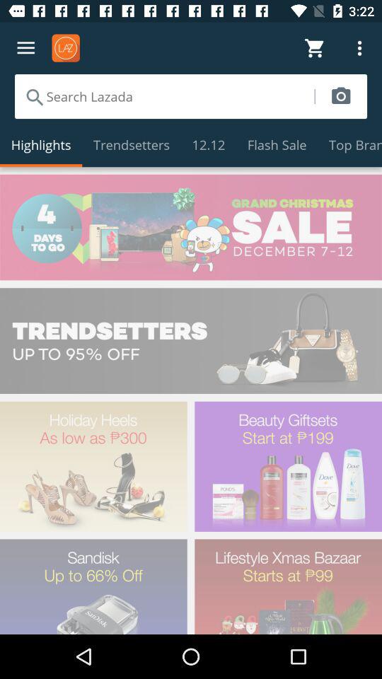 This screenshot has height=679, width=382. Describe the element at coordinates (191, 341) in the screenshot. I see `check out the items that are 95 off` at that location.